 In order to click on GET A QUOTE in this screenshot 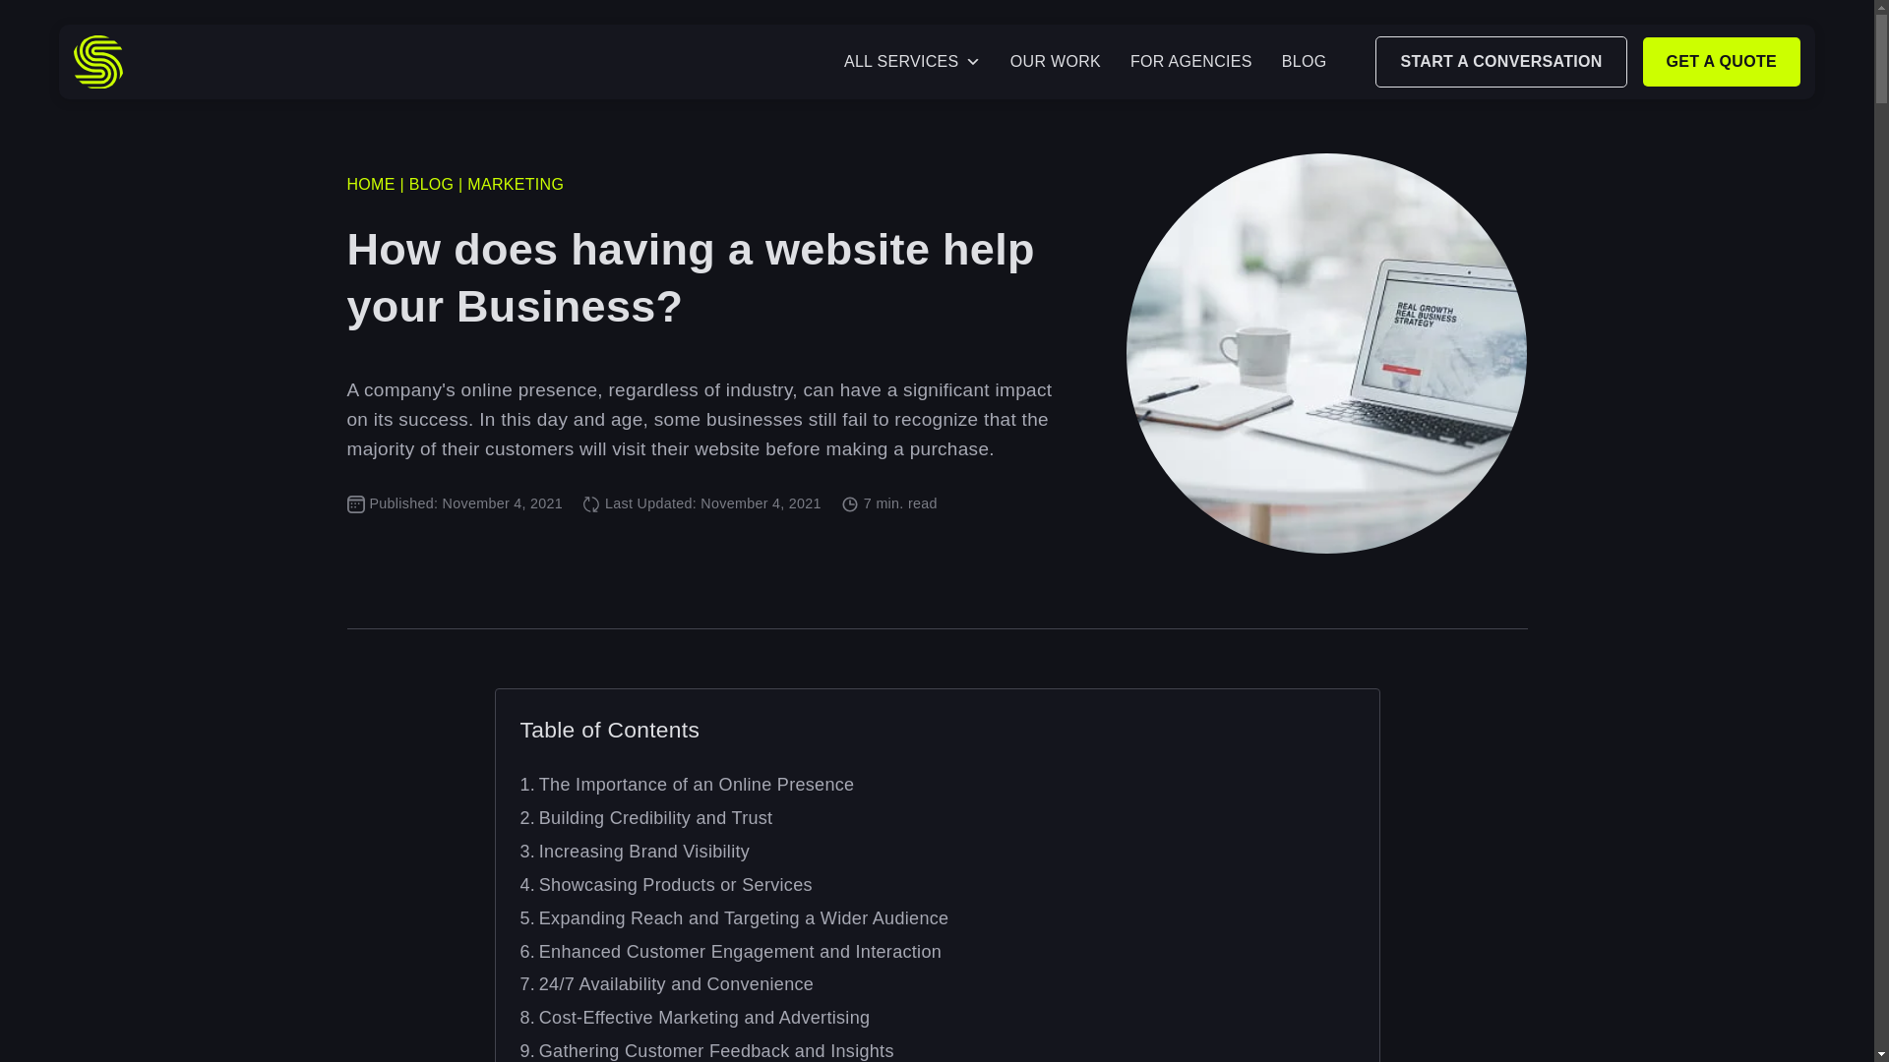, I will do `click(1722, 61)`.